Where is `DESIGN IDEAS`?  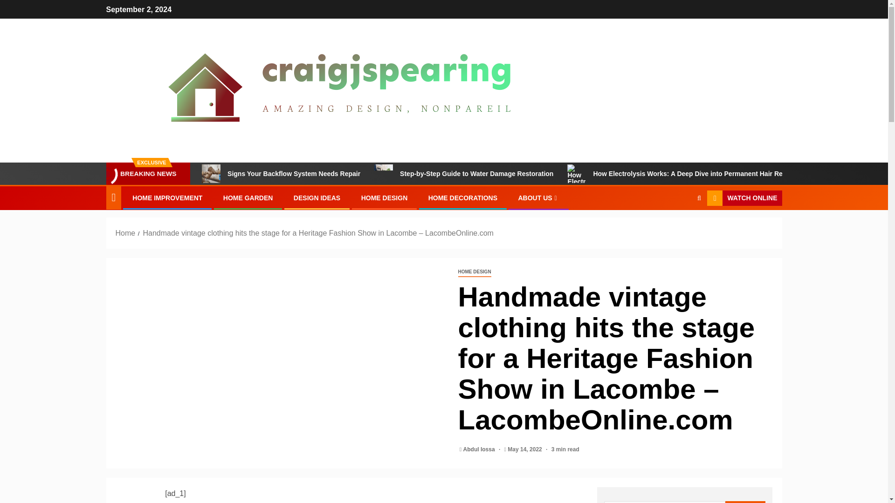
DESIGN IDEAS is located at coordinates (317, 197).